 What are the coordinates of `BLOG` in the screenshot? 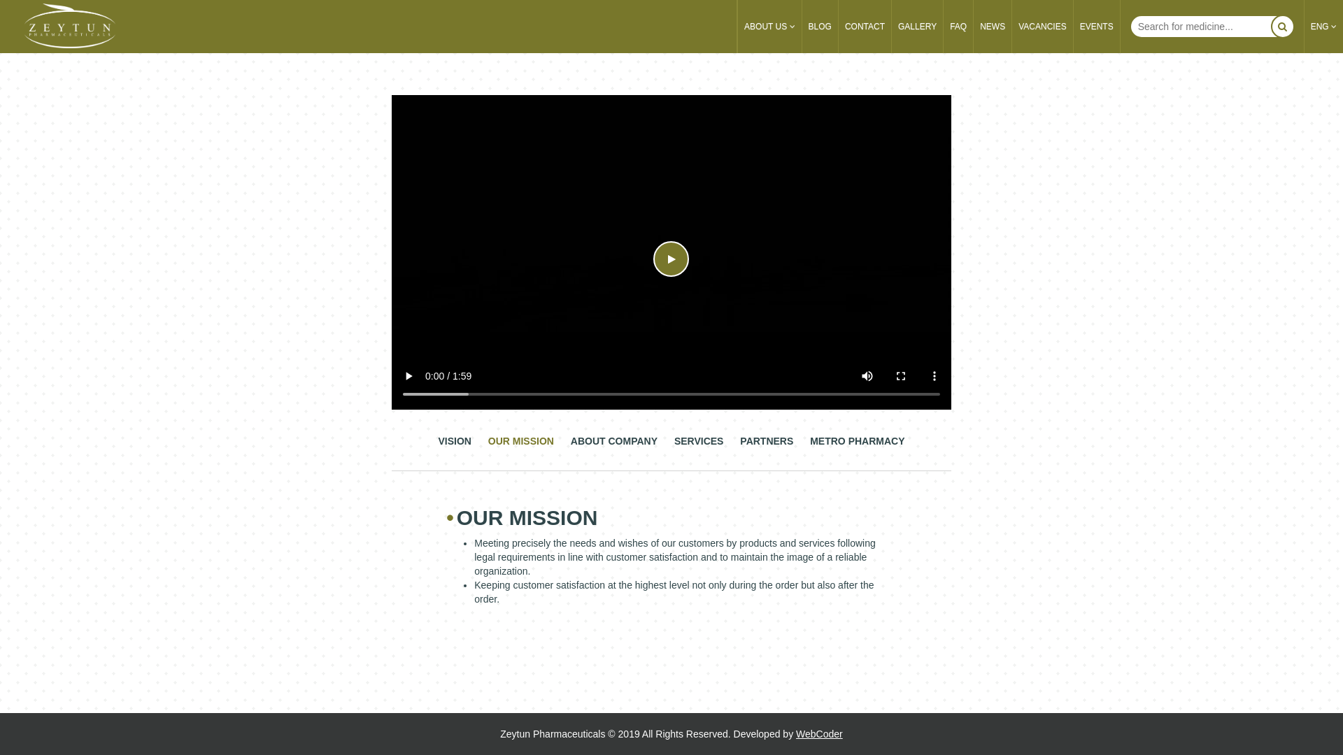 It's located at (820, 27).